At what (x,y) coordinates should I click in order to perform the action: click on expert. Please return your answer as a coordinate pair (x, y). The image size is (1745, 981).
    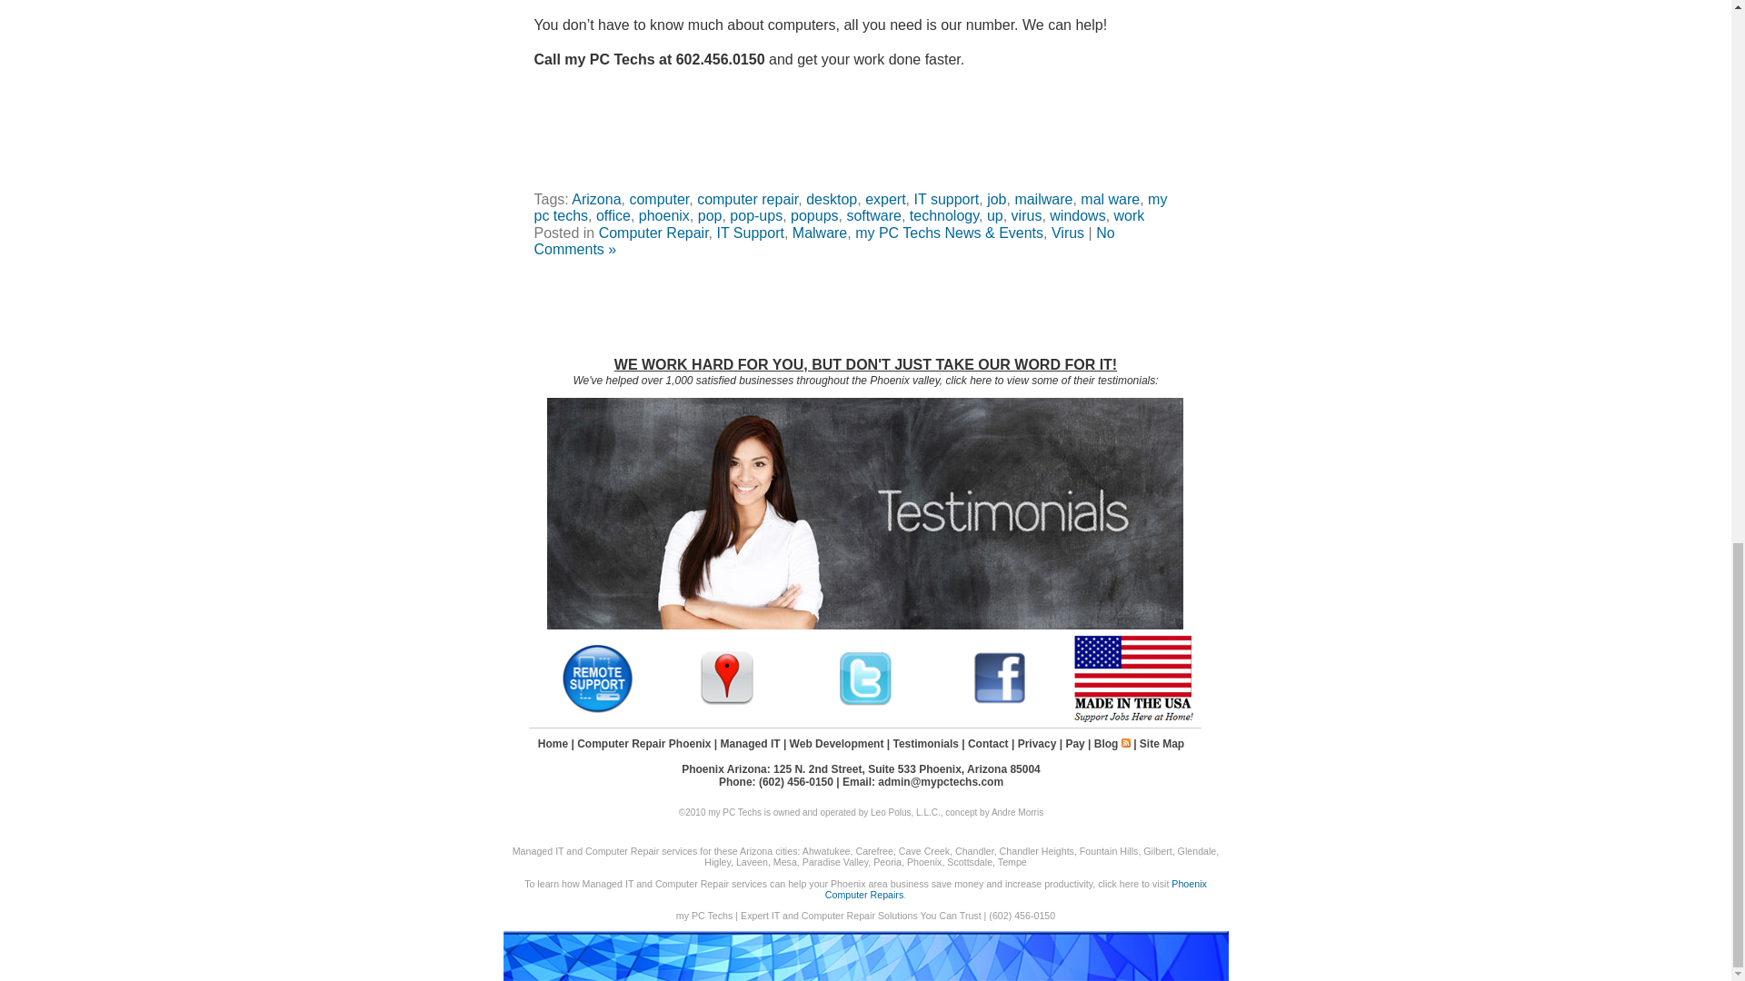
    Looking at the image, I should click on (885, 198).